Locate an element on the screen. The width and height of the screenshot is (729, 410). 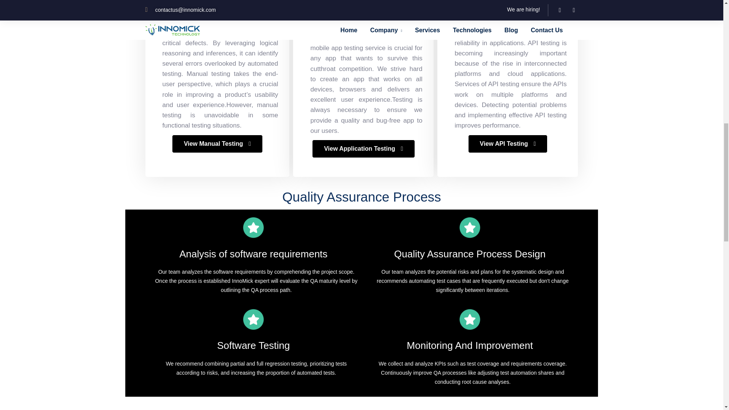
View Application Testing is located at coordinates (363, 149).